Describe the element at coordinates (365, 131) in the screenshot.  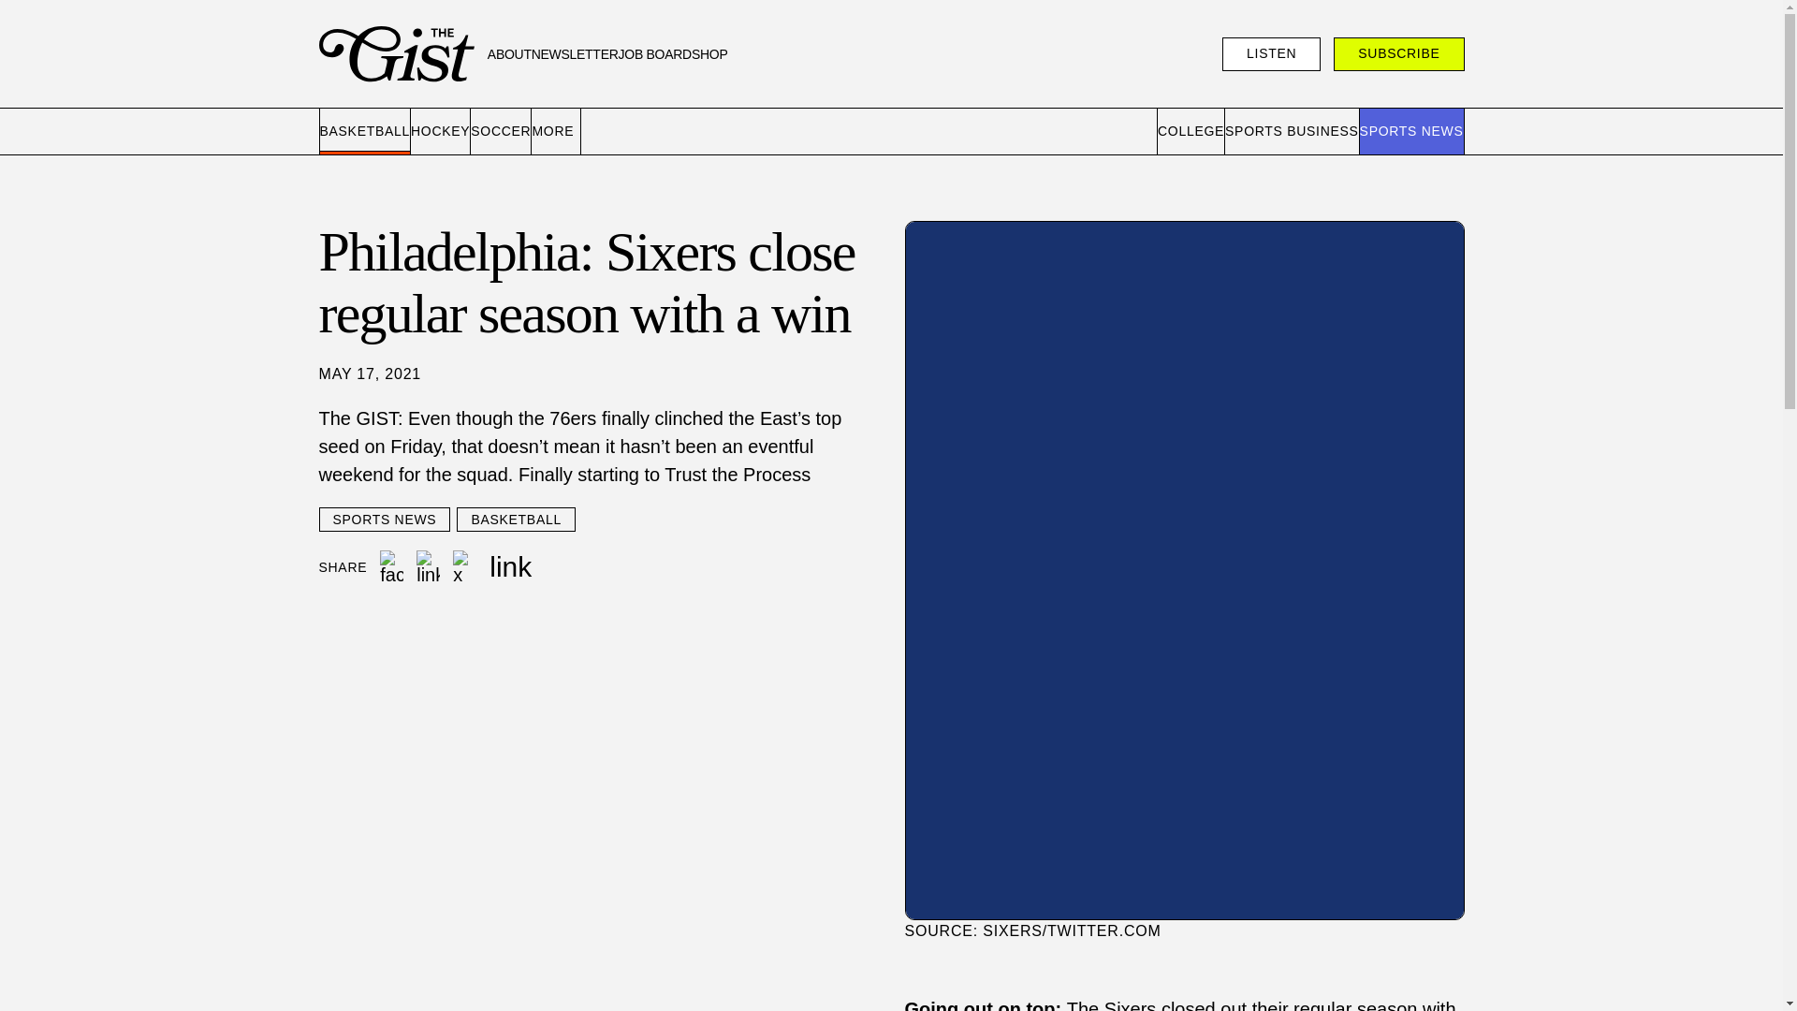
I see `BASKETBALL` at that location.